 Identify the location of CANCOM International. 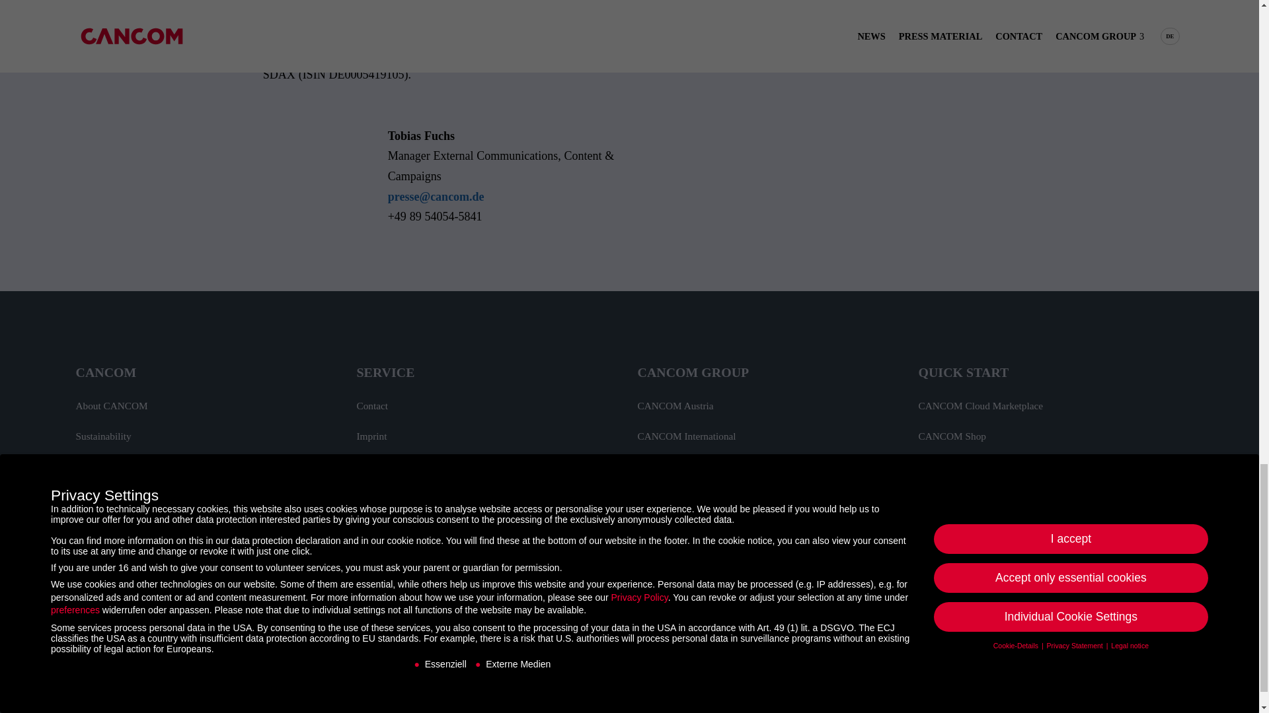
(686, 436).